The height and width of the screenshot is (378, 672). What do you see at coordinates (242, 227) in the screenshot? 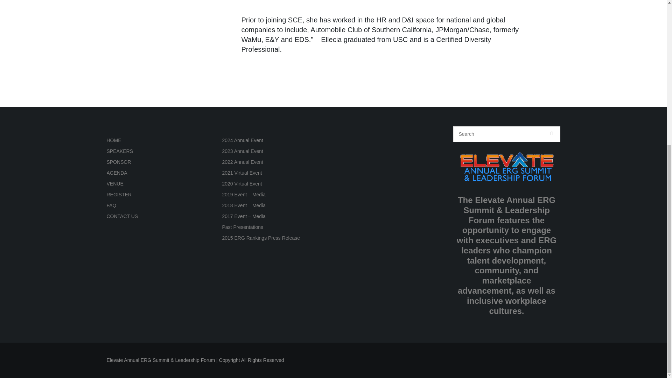
I see `Past Presentations` at bounding box center [242, 227].